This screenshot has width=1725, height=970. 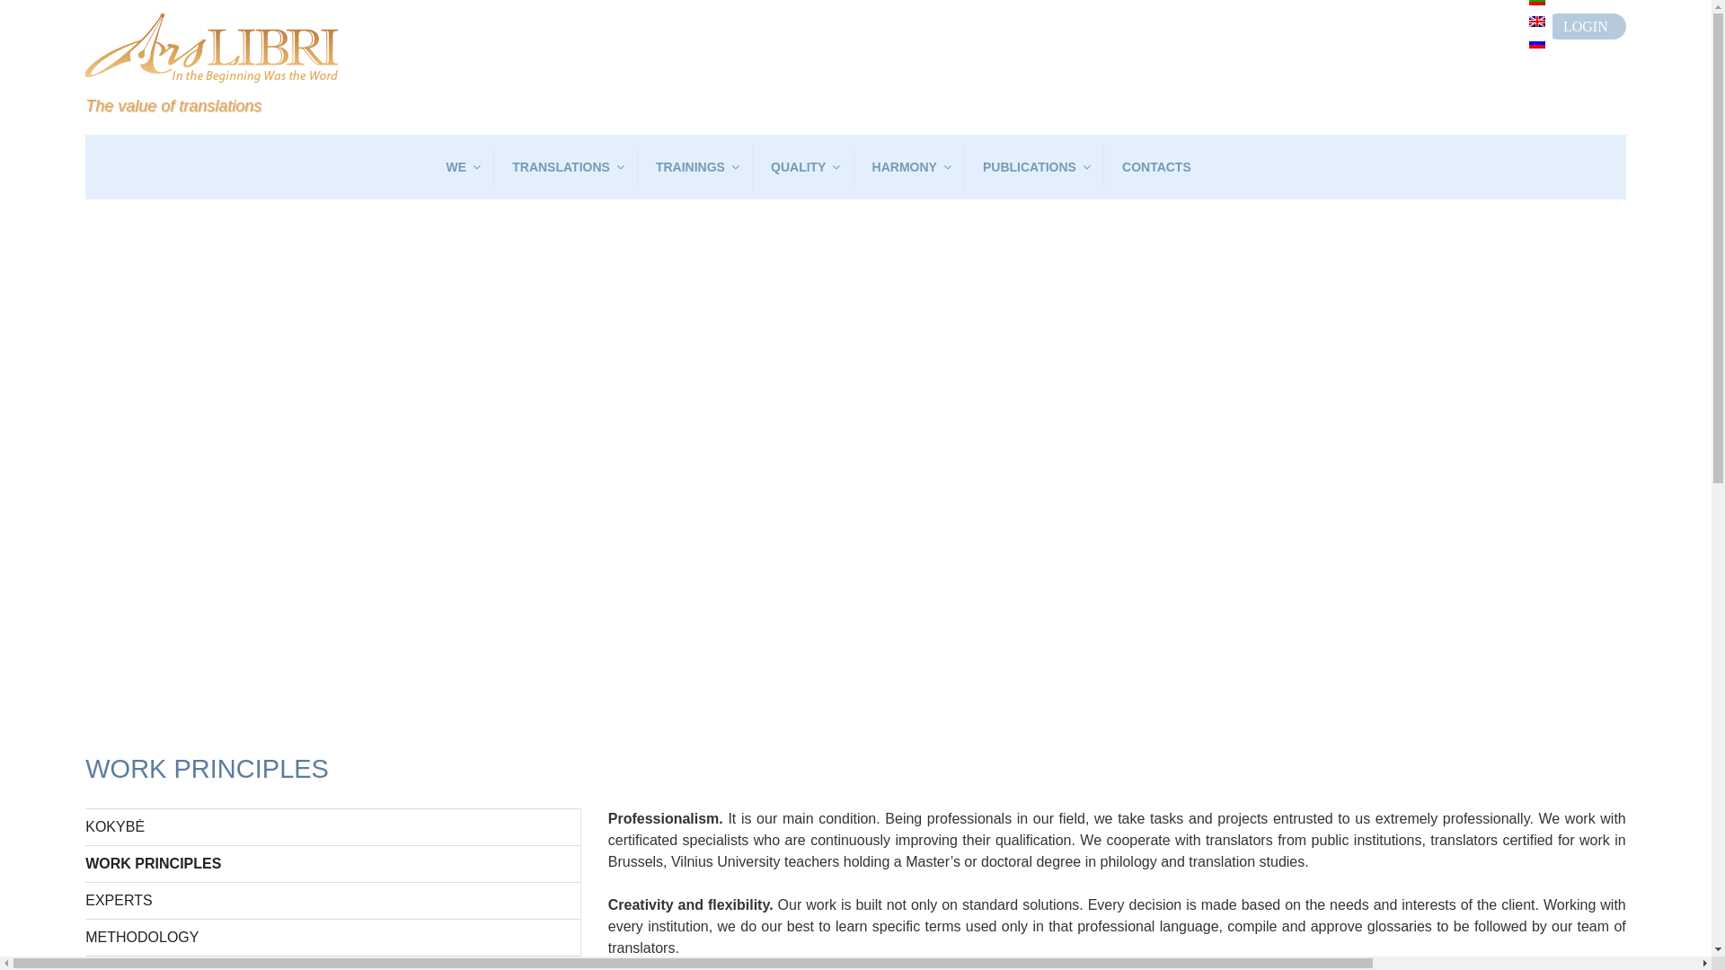 I want to click on English, so click(x=1536, y=22).